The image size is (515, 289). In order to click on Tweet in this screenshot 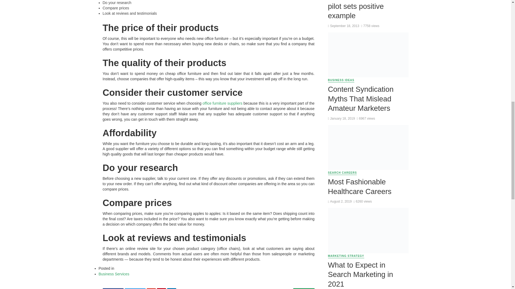, I will do `click(135, 288)`.